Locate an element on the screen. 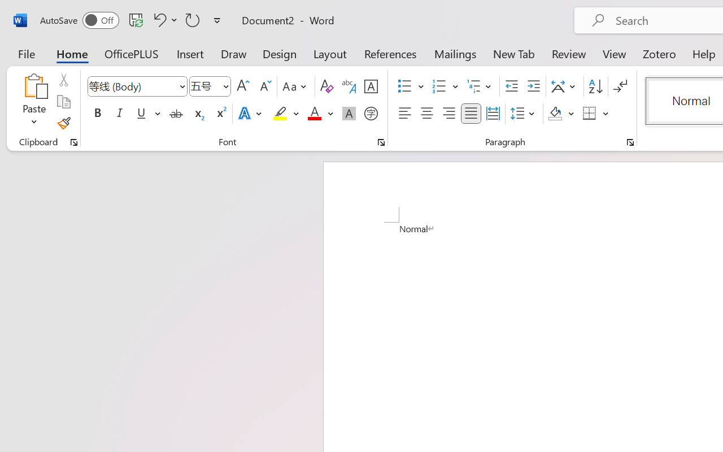  Layout is located at coordinates (330, 53).